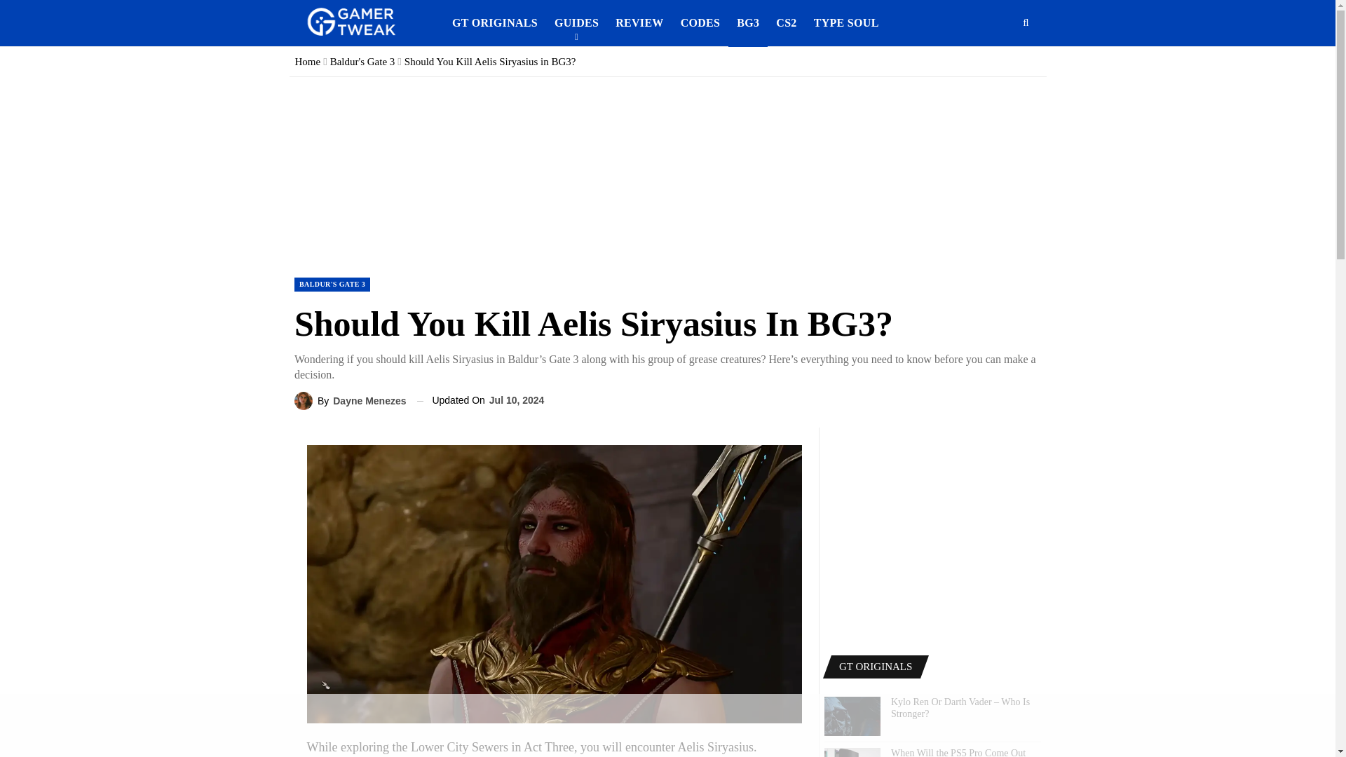  Describe the element at coordinates (362, 62) in the screenshot. I see `Baldur's Gate 3` at that location.